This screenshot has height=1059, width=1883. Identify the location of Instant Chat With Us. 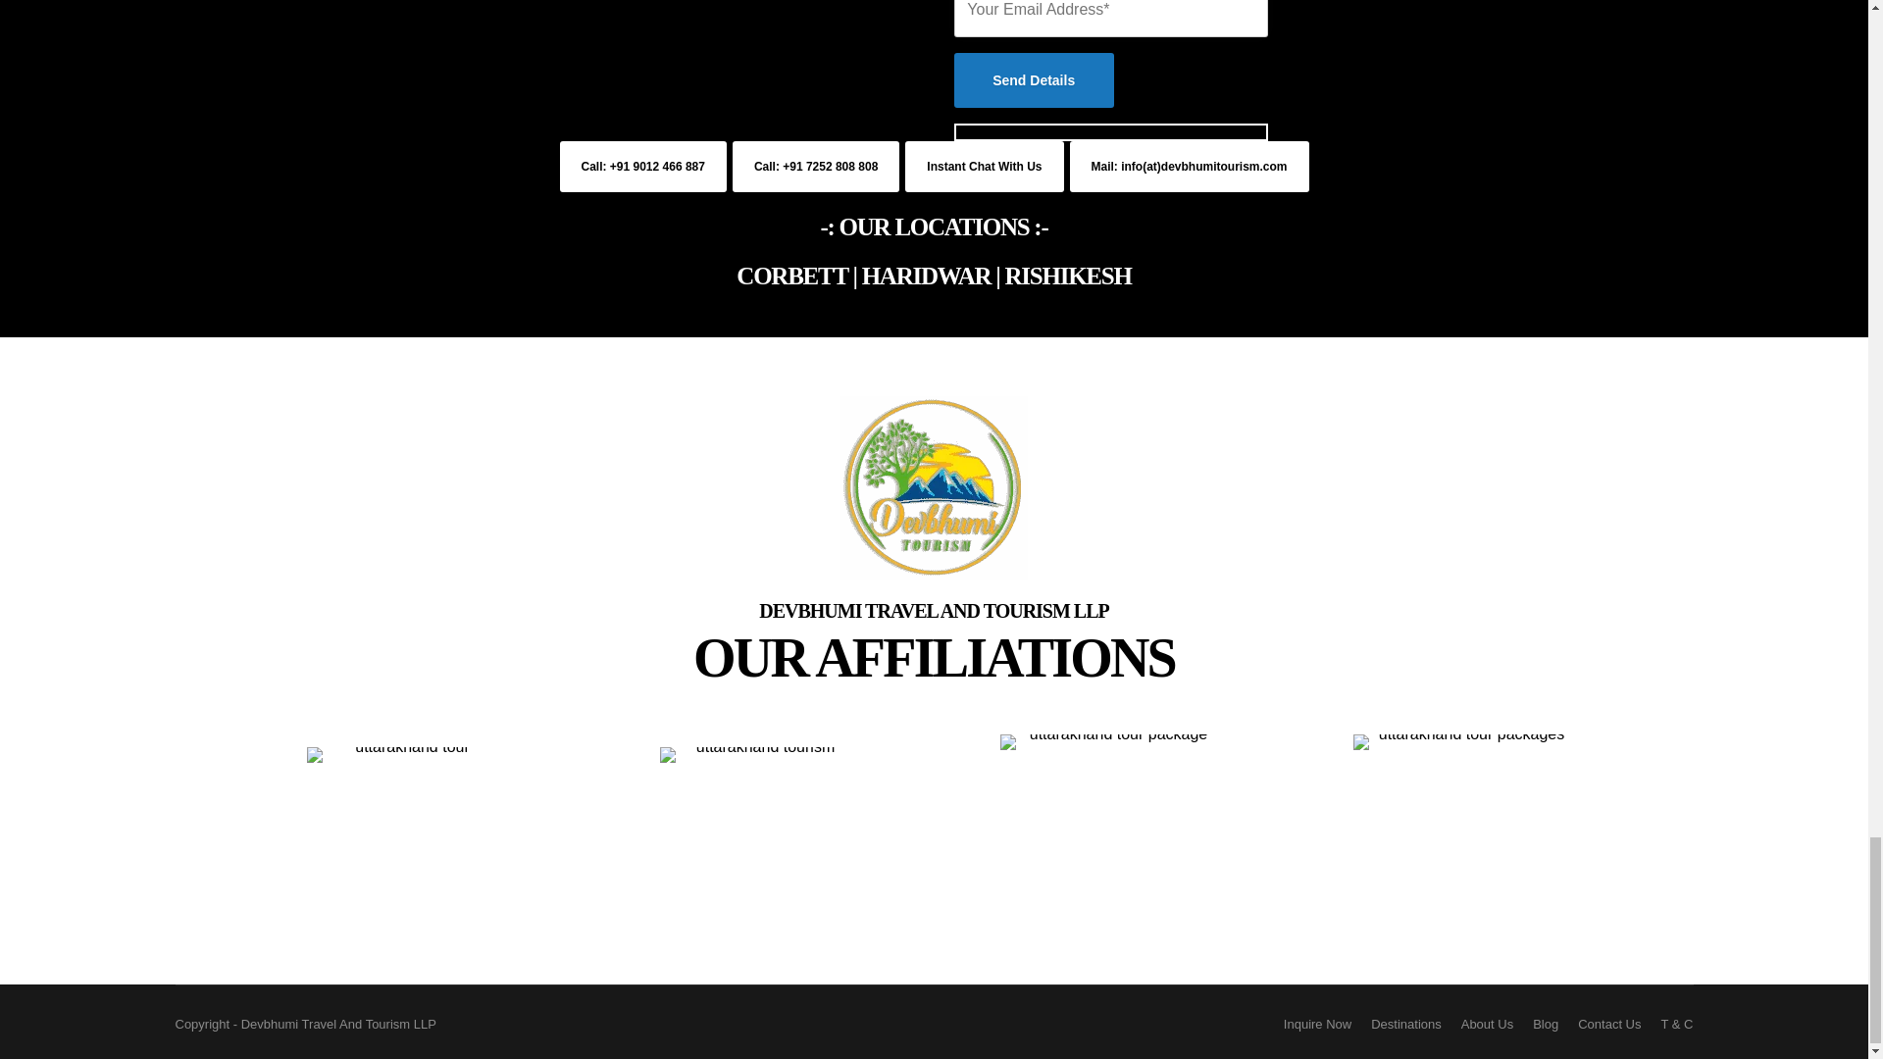
(985, 166).